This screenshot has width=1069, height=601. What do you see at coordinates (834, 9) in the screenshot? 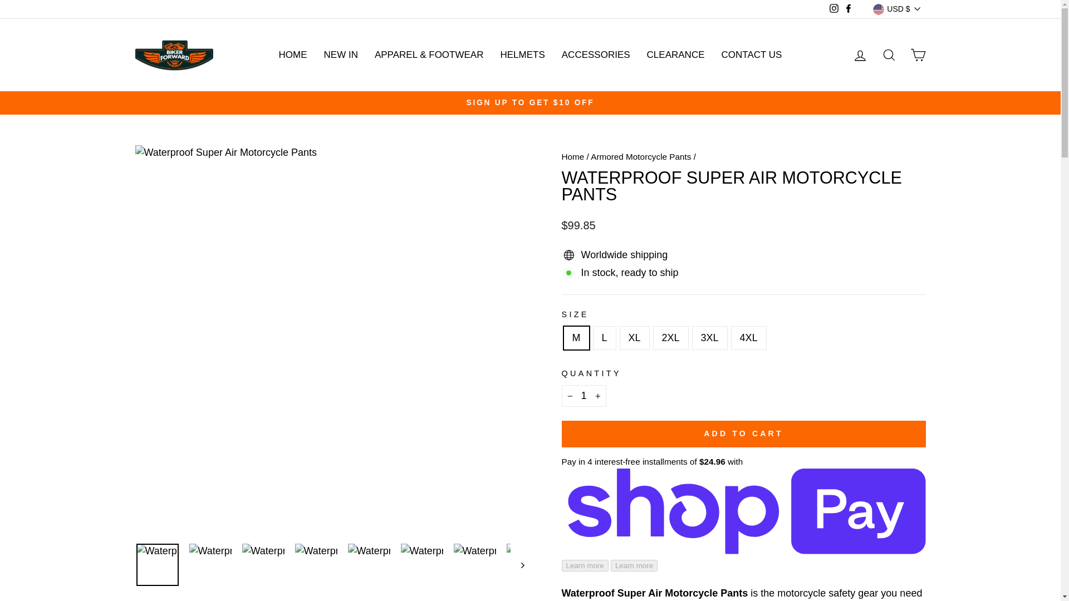
I see `Biker Forward on Instagram` at bounding box center [834, 9].